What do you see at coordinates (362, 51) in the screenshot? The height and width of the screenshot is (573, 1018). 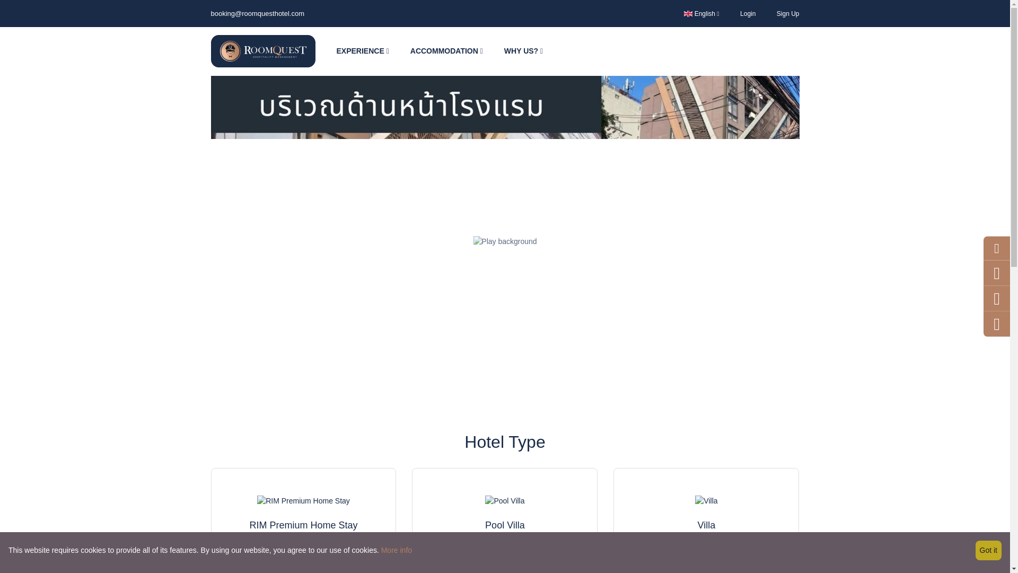 I see `EXPERIENCE` at bounding box center [362, 51].